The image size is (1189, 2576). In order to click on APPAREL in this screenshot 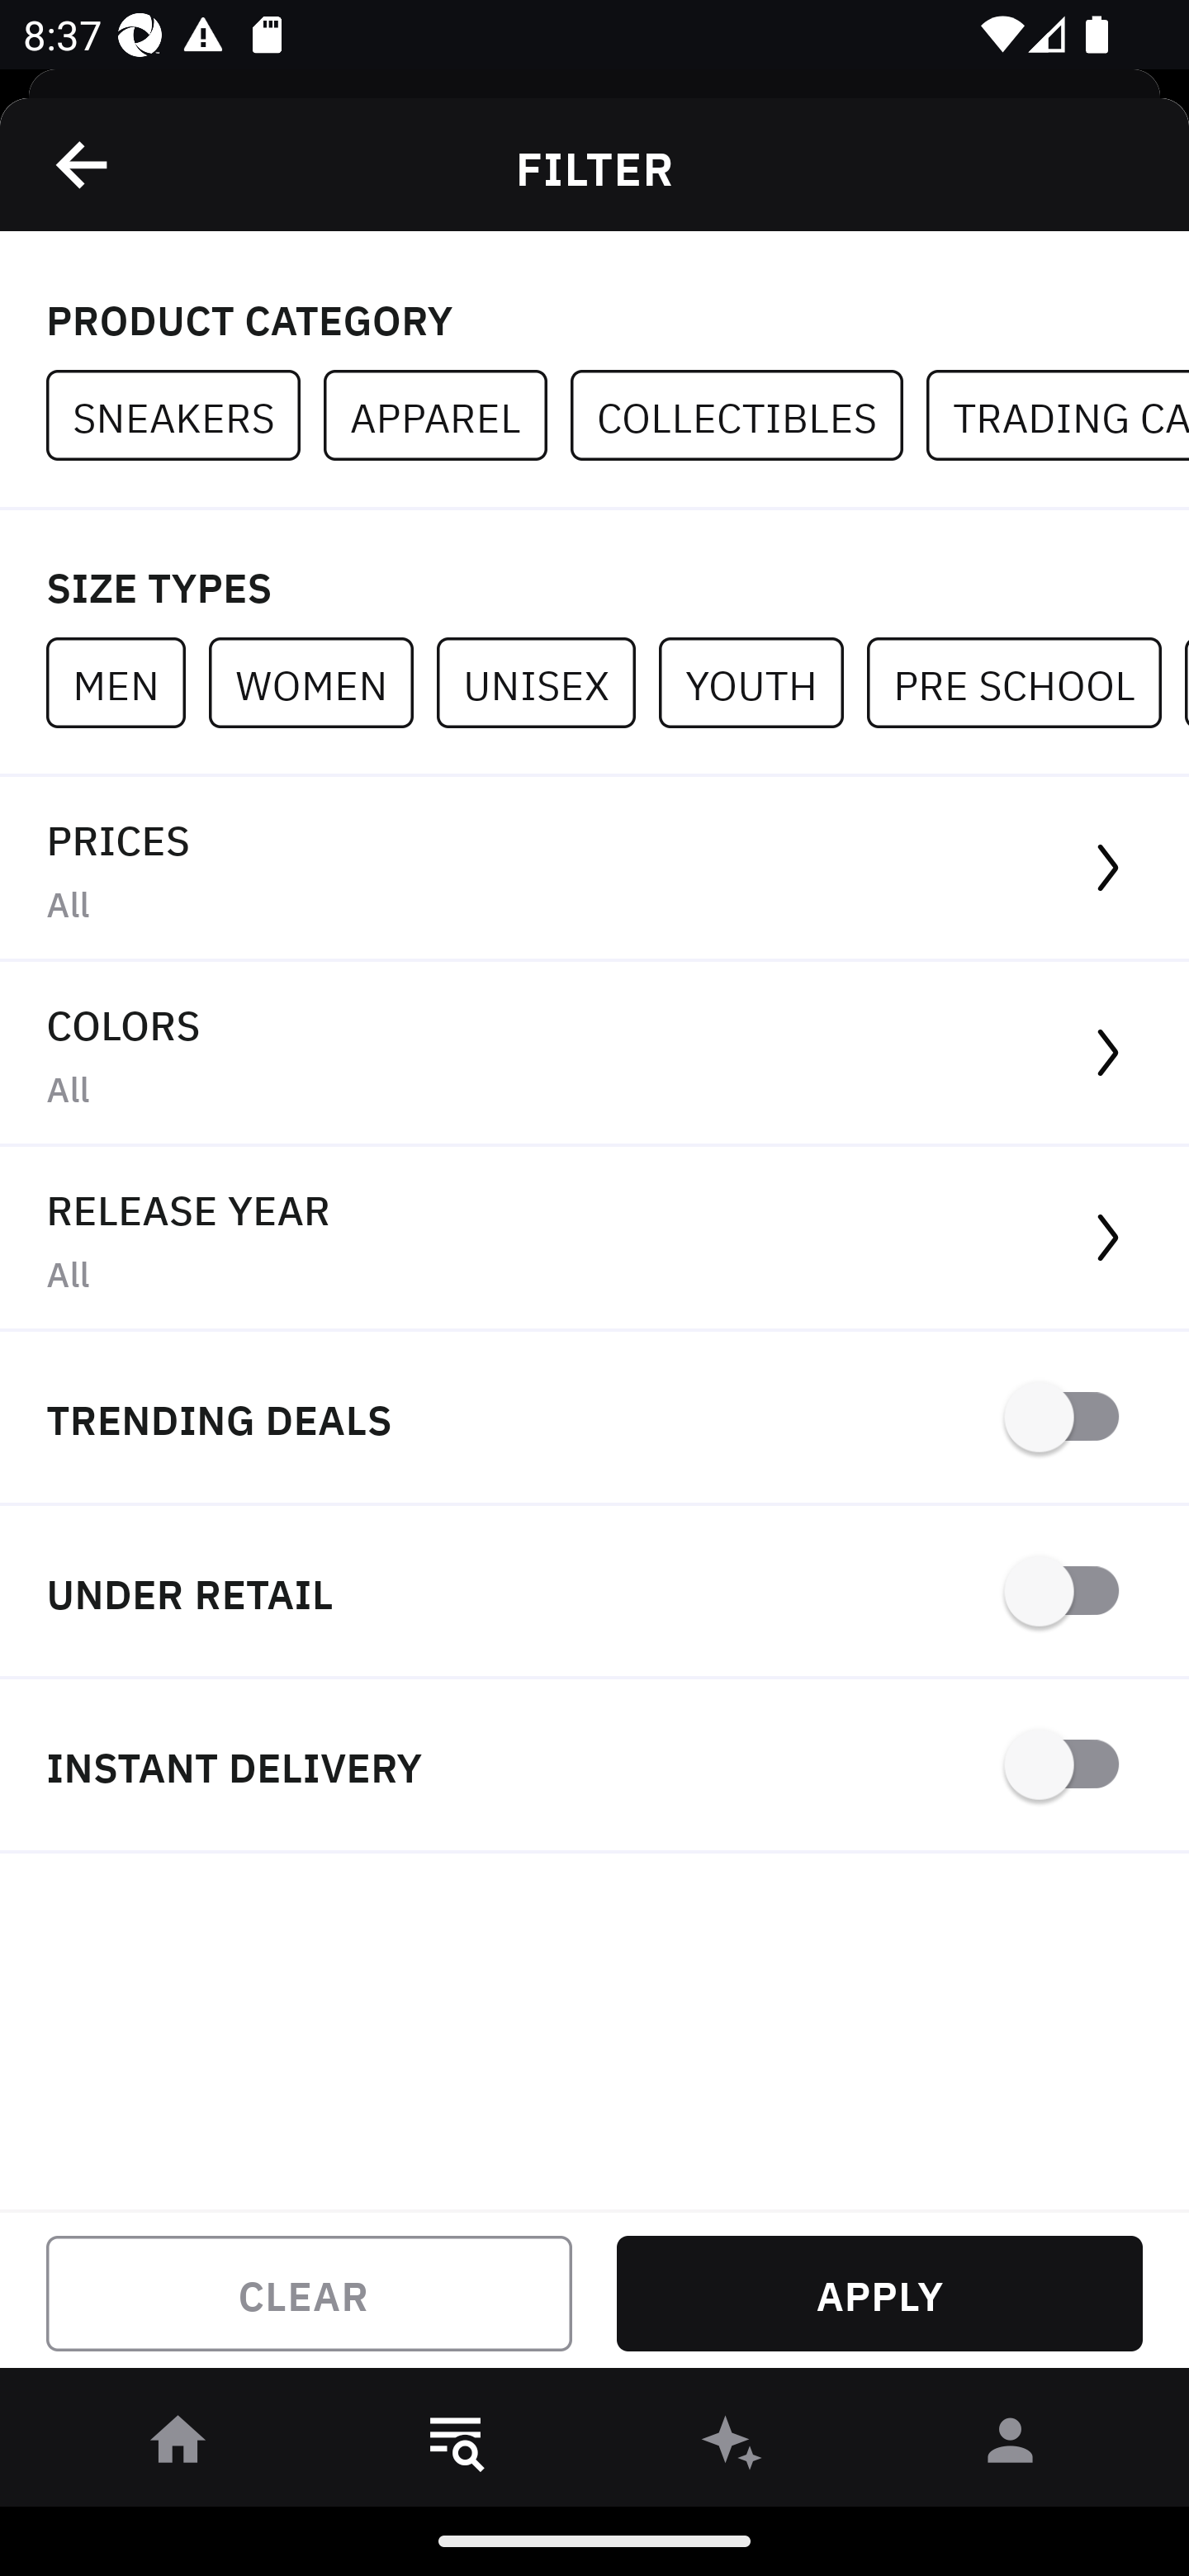, I will do `click(447, 416)`.